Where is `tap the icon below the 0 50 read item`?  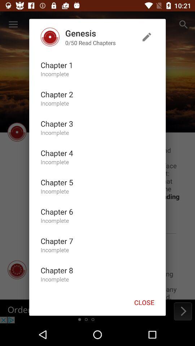
tap the icon below the 0 50 read item is located at coordinates (57, 65).